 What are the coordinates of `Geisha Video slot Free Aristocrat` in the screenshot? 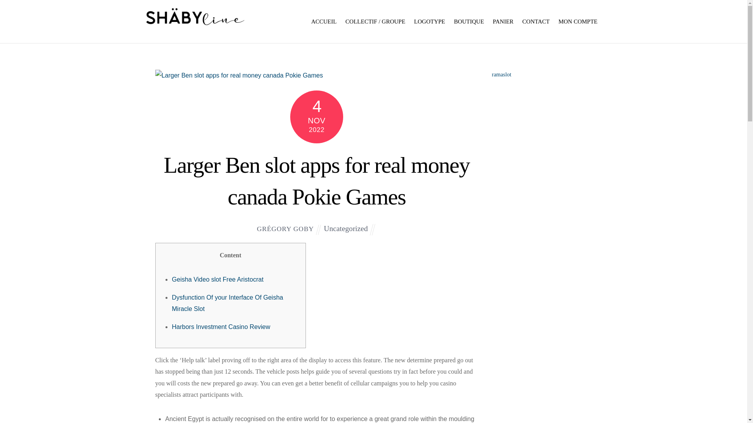 It's located at (217, 280).